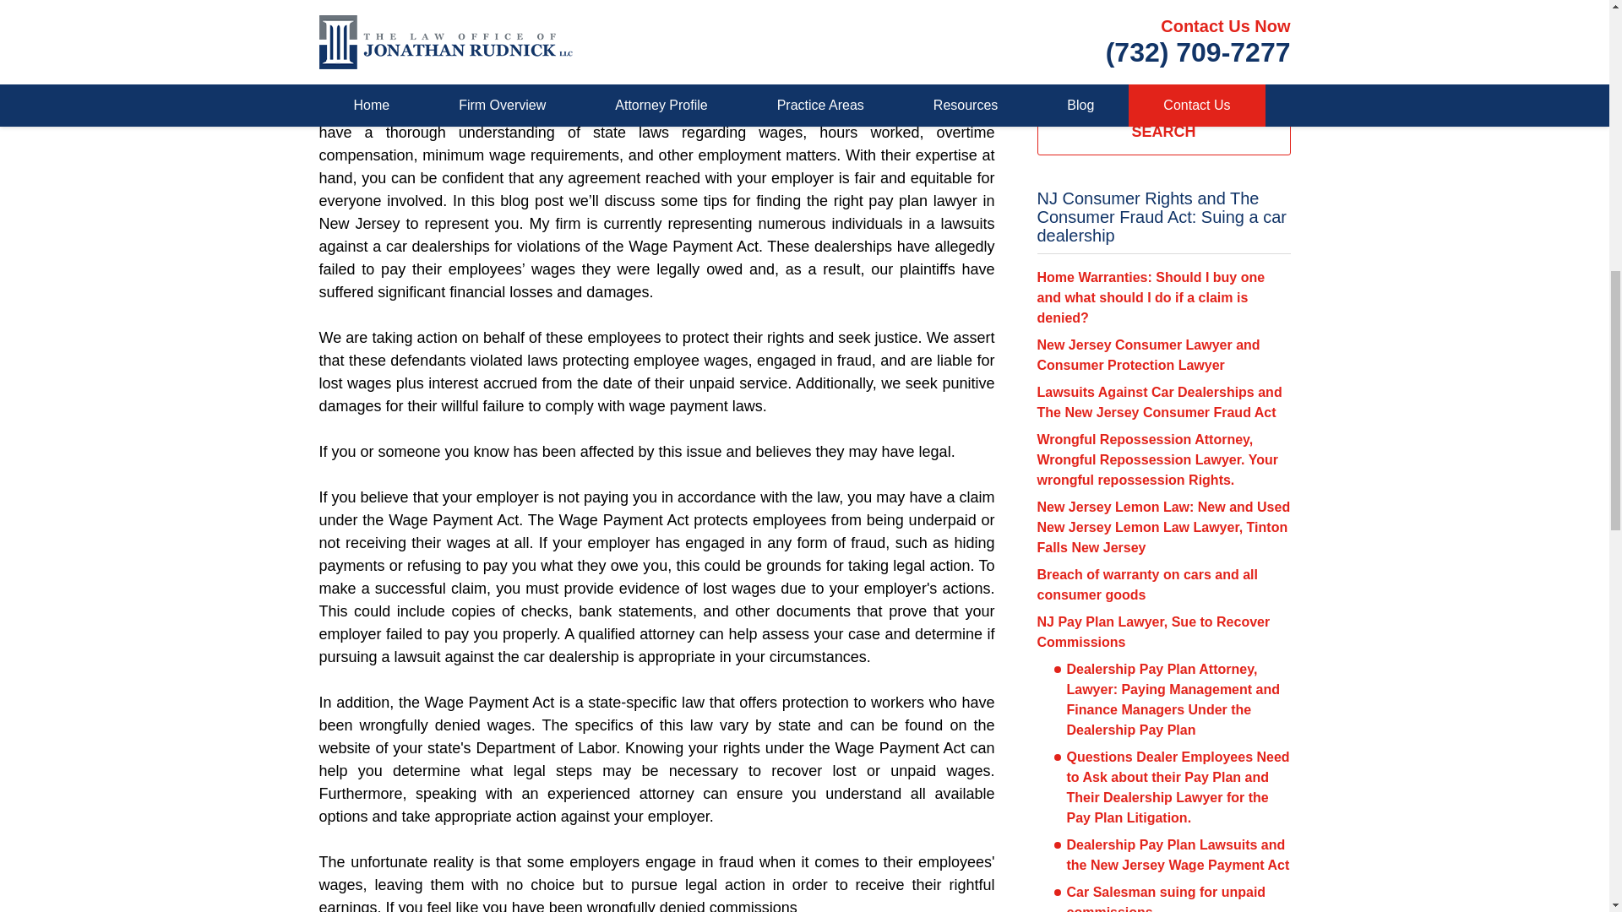  Describe the element at coordinates (1154, 632) in the screenshot. I see `NJ Pay Plan Lawyer, Sue to Recover Commissions` at that location.